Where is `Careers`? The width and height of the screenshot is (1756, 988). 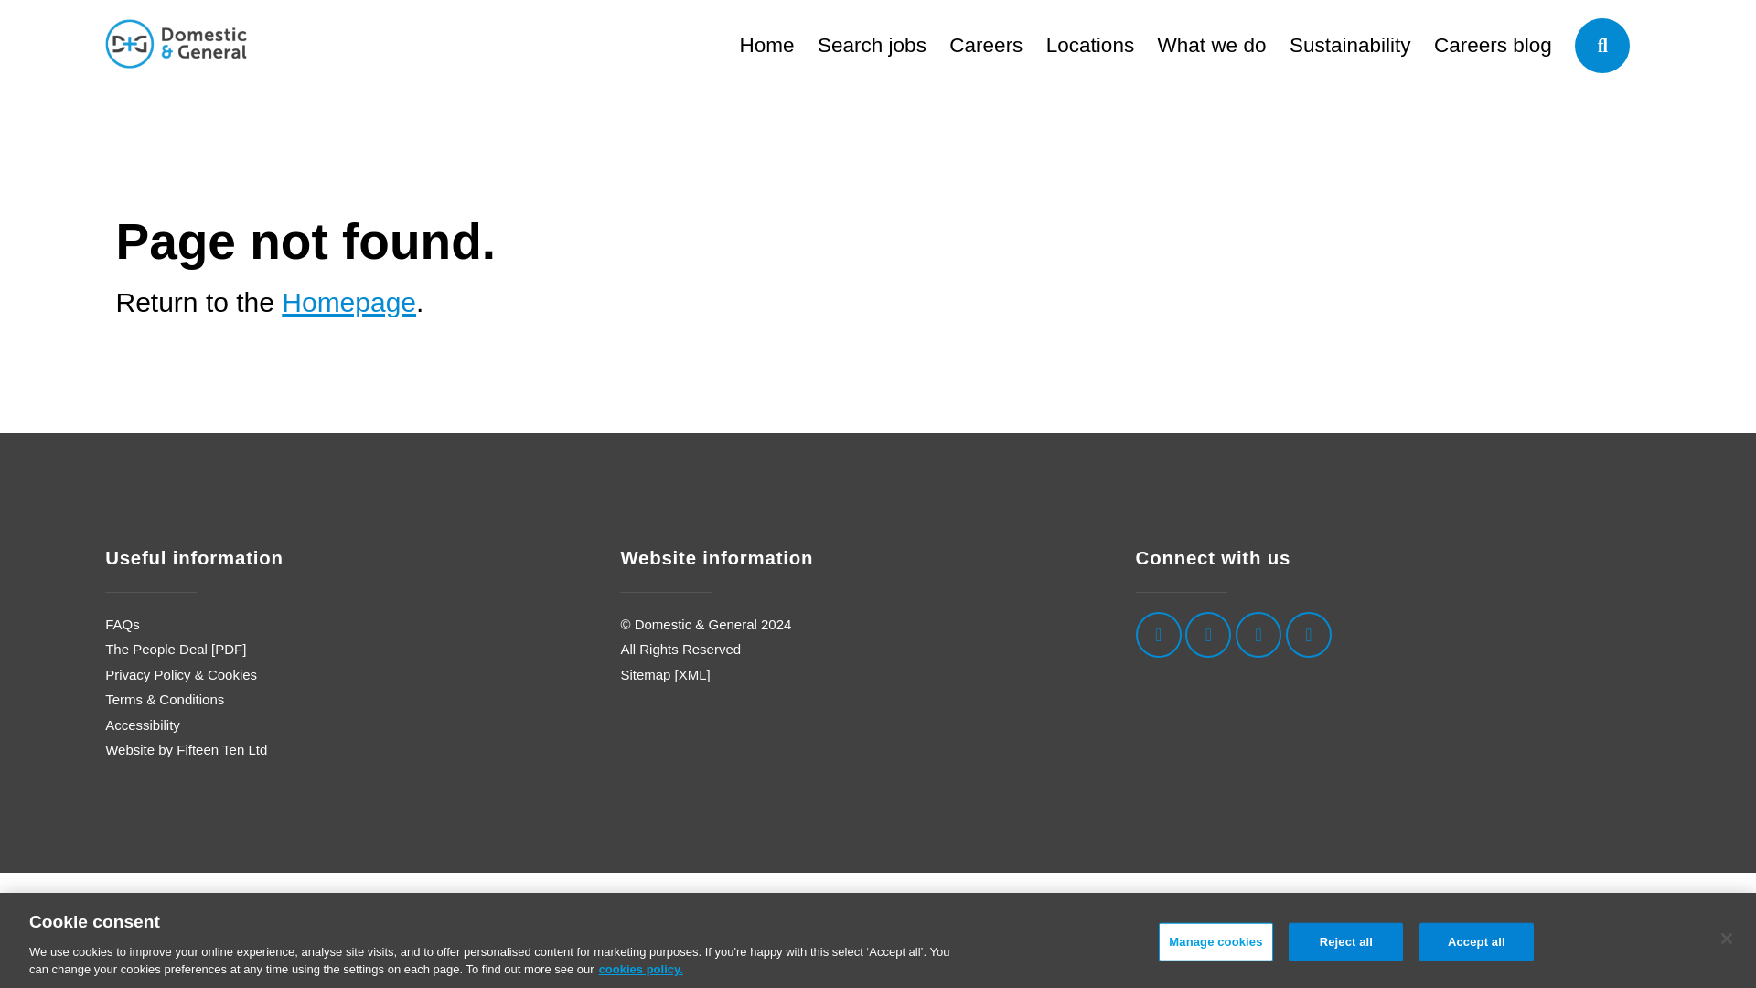 Careers is located at coordinates (986, 44).